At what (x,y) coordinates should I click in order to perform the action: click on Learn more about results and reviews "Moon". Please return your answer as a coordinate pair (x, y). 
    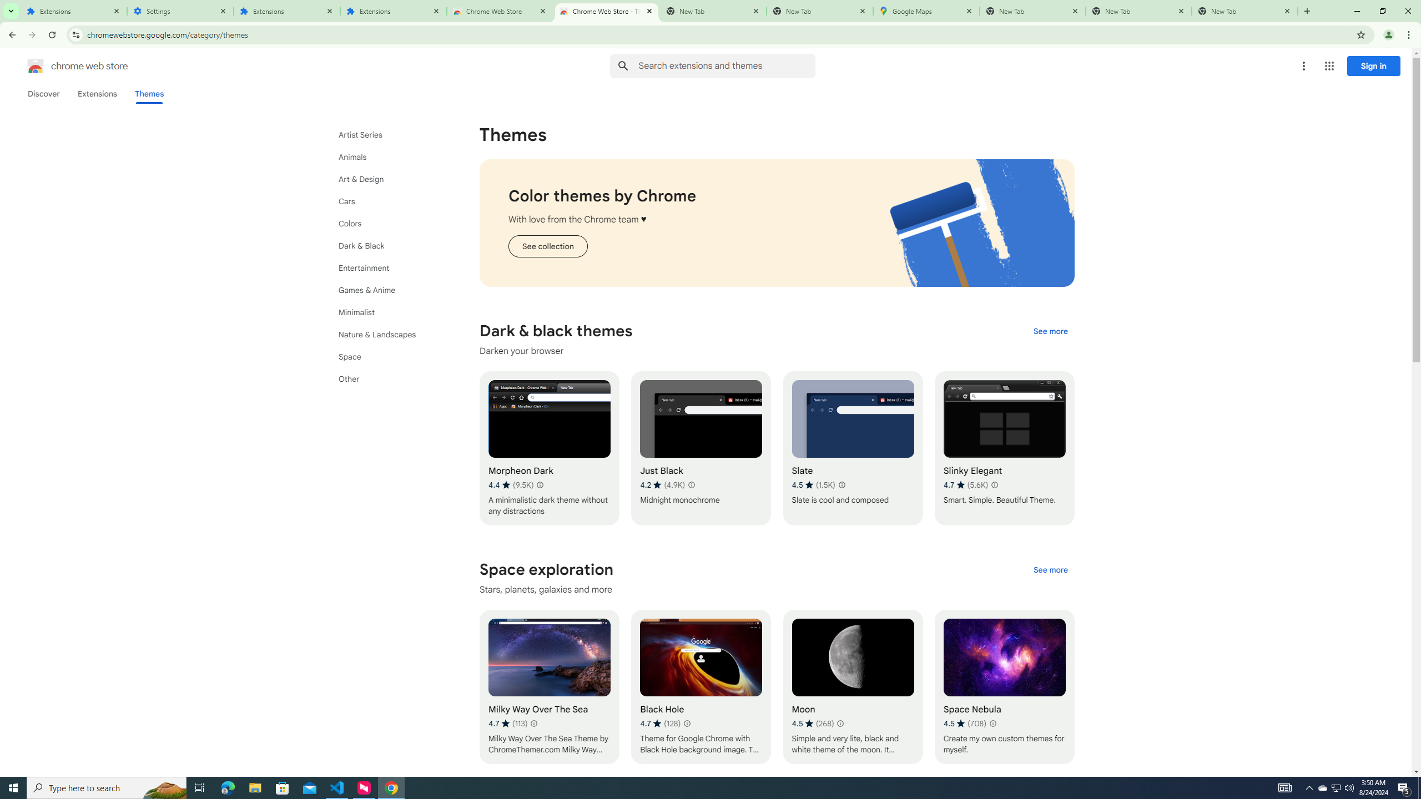
    Looking at the image, I should click on (840, 724).